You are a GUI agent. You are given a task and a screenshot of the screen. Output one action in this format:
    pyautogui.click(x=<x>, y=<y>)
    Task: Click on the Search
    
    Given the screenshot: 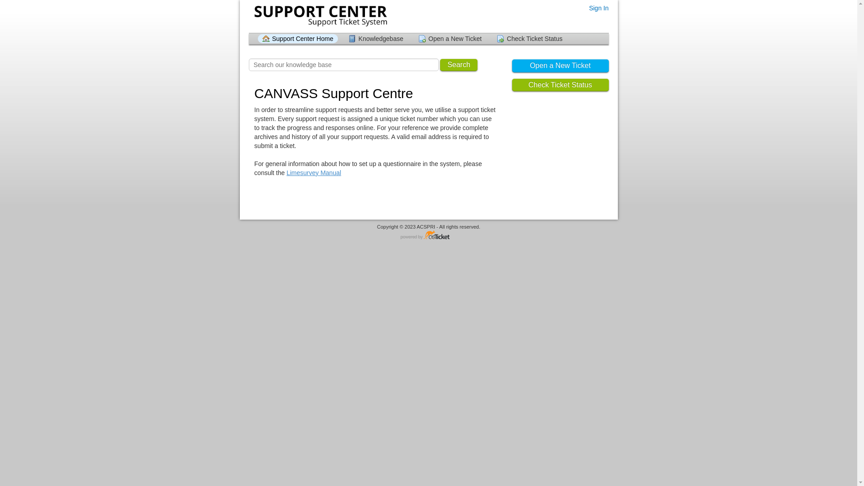 What is the action you would take?
    pyautogui.click(x=459, y=65)
    